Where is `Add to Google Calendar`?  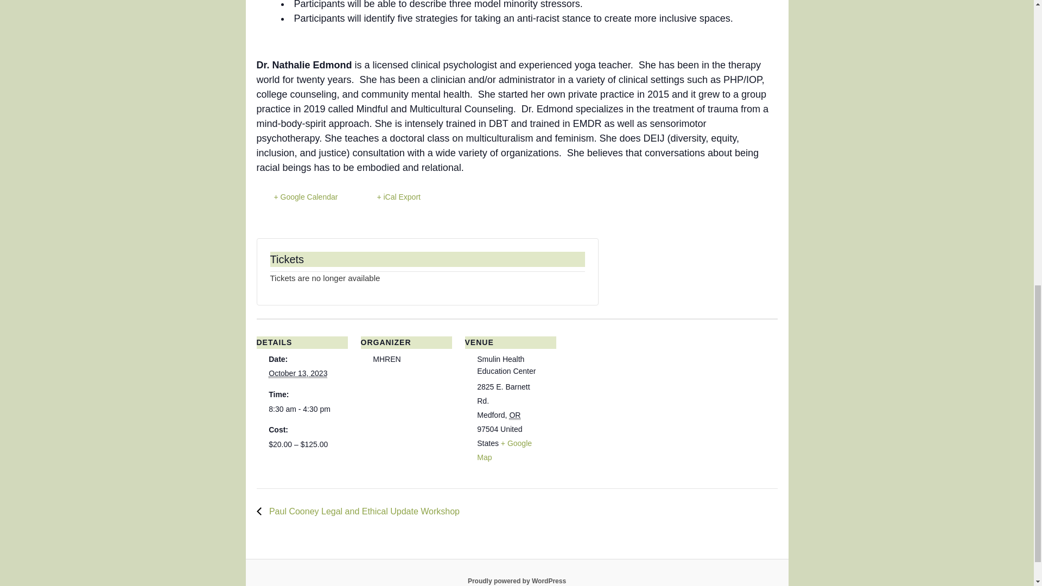 Add to Google Calendar is located at coordinates (297, 197).